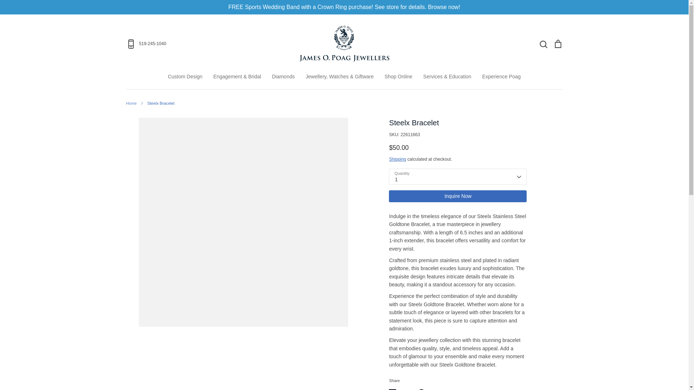  Describe the element at coordinates (283, 77) in the screenshot. I see `Diamonds` at that location.